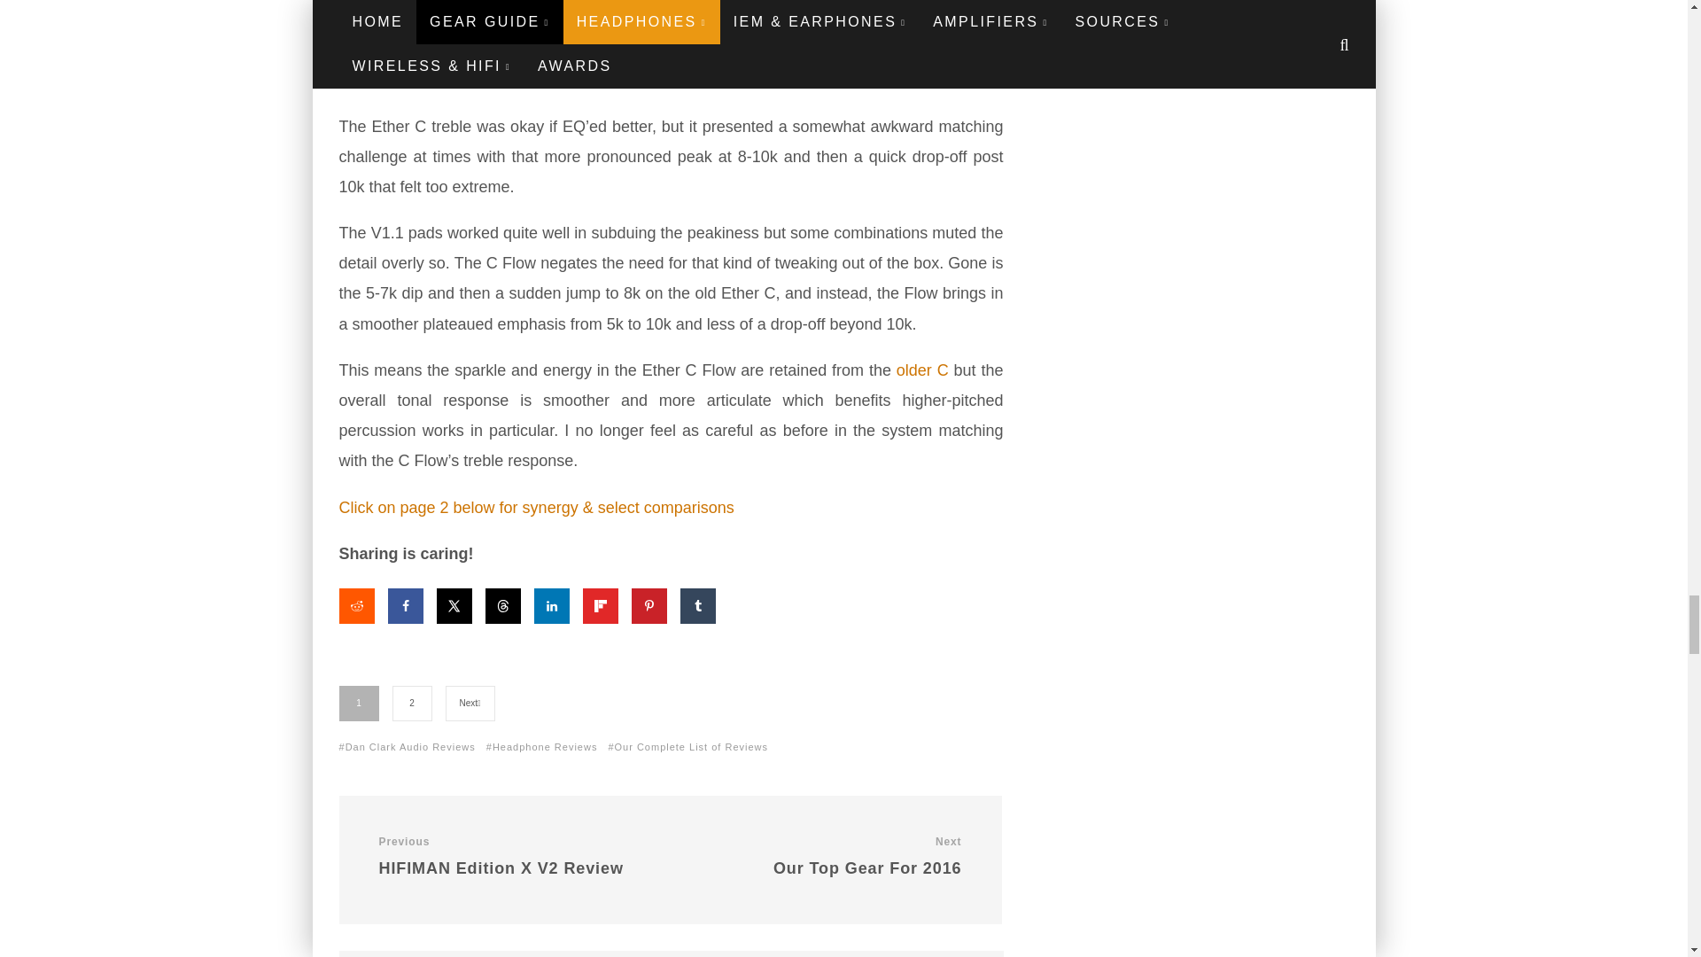 This screenshot has height=957, width=1701. Describe the element at coordinates (453, 606) in the screenshot. I see `Share on X` at that location.